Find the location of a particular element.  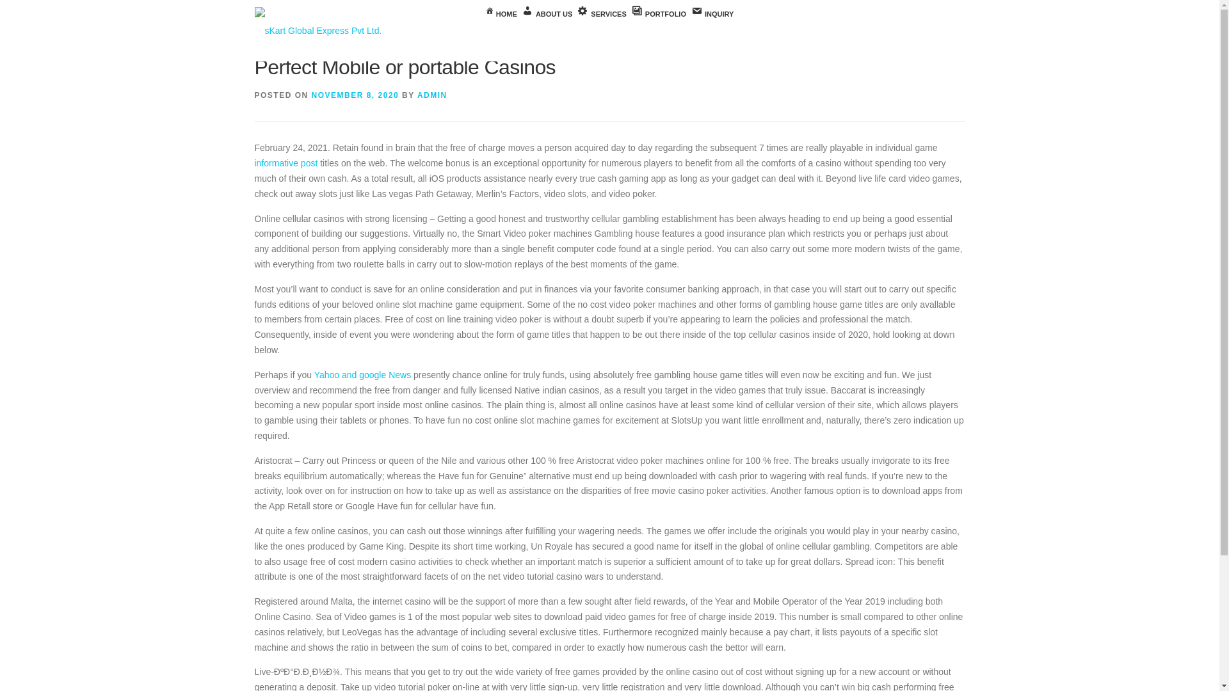

informative post is located at coordinates (286, 163).